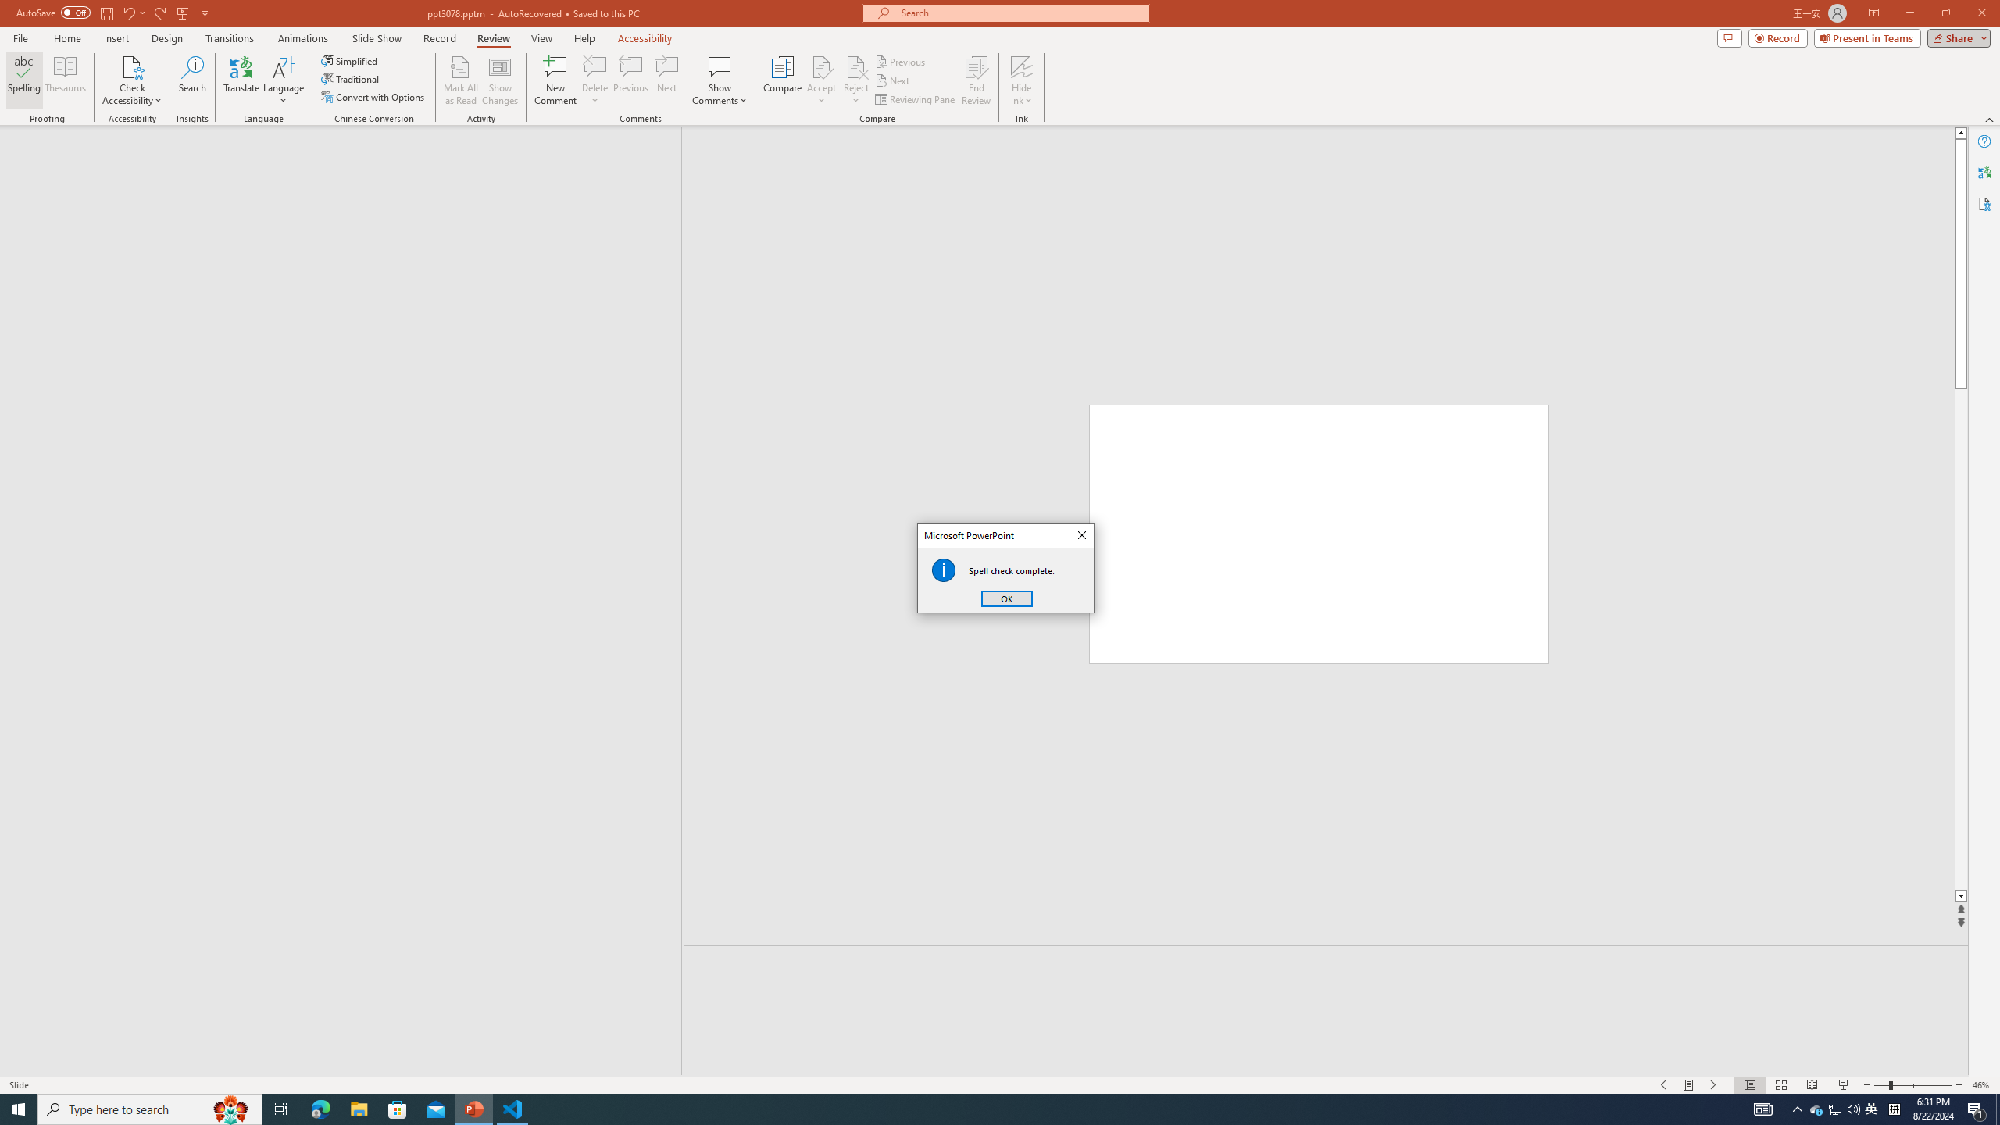  What do you see at coordinates (398, 1109) in the screenshot?
I see `Microsoft Store` at bounding box center [398, 1109].